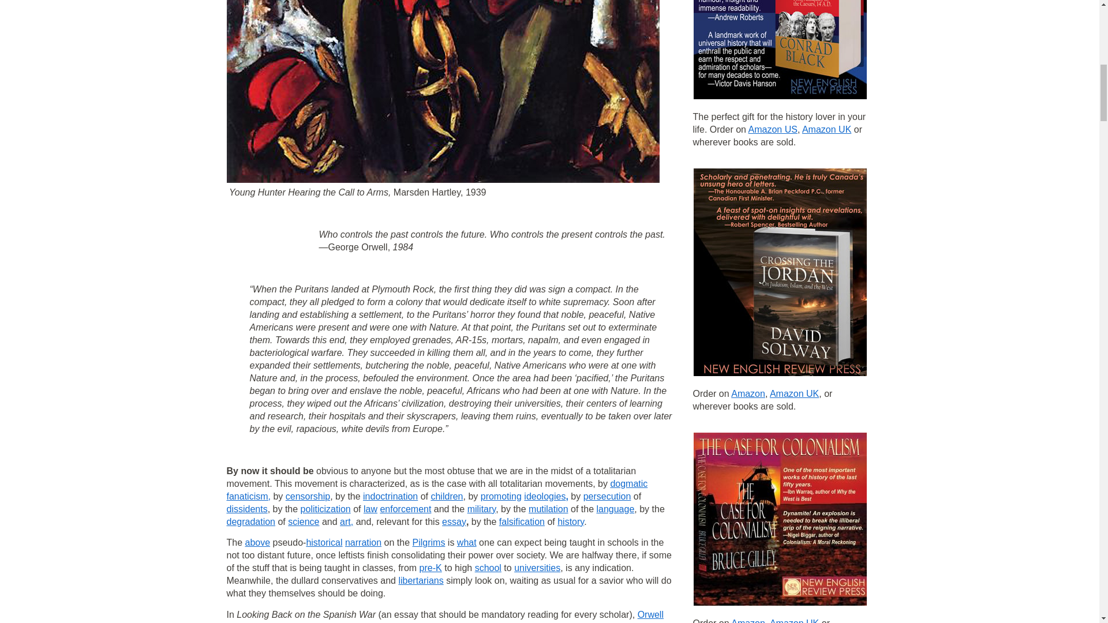 The height and width of the screenshot is (623, 1108). Describe the element at coordinates (447, 496) in the screenshot. I see `children` at that location.